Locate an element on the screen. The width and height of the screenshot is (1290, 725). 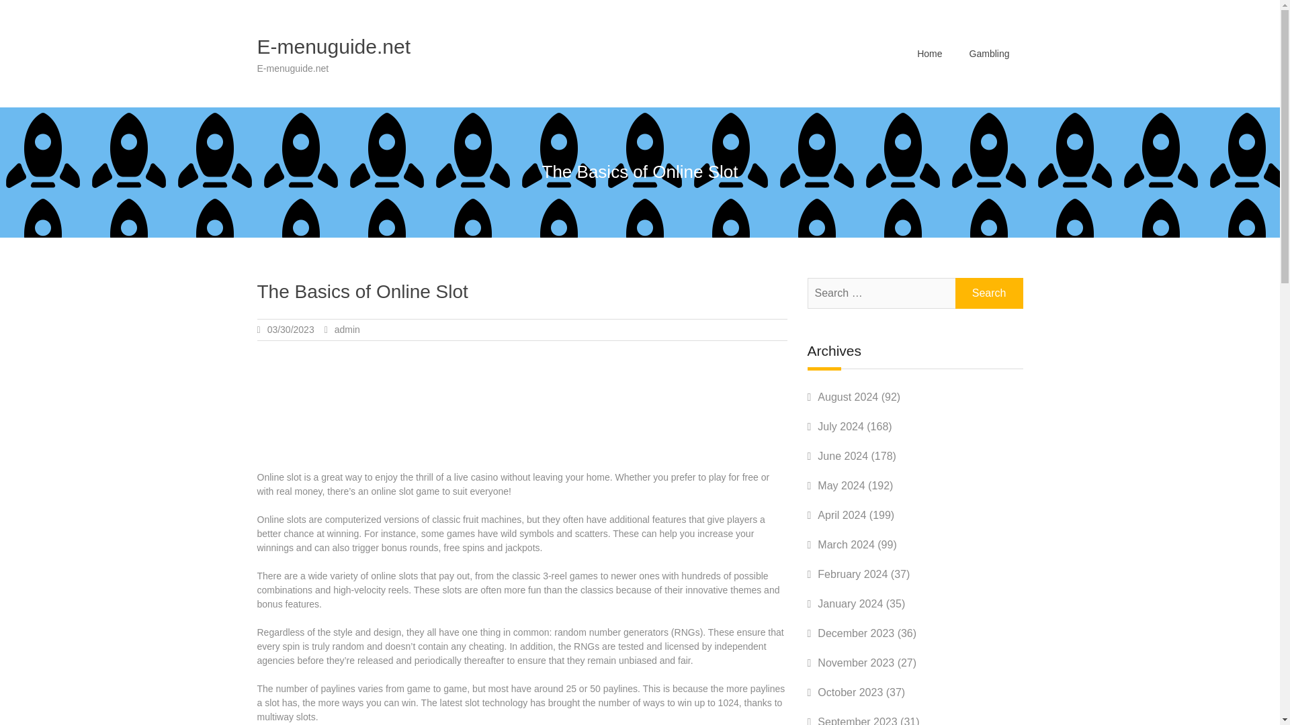
Search is located at coordinates (989, 293).